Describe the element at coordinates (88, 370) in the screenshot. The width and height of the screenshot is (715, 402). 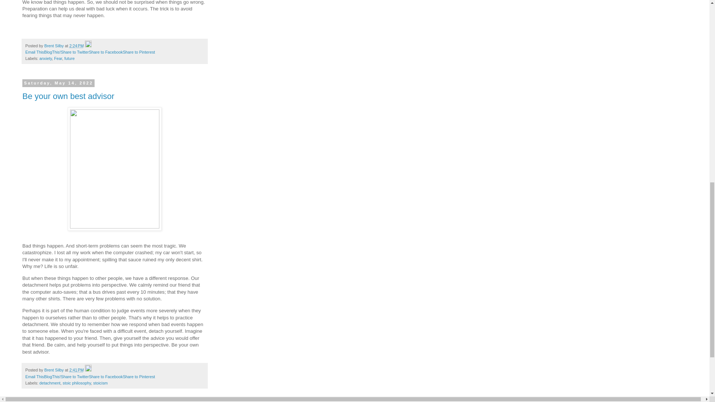
I see `Edit Post` at that location.